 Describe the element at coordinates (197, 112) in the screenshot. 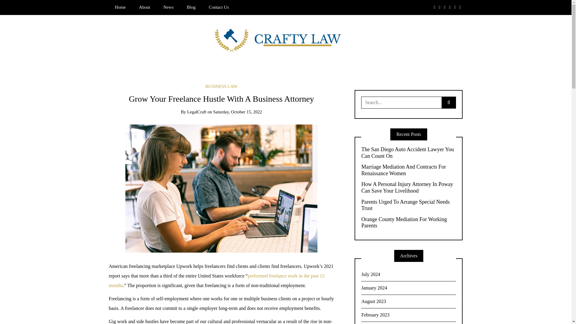

I see `LegalCraft` at that location.